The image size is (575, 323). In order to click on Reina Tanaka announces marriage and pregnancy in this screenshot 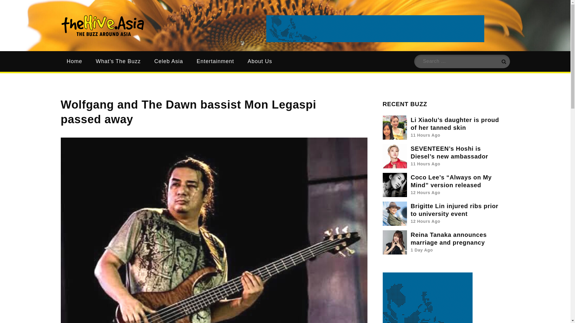, I will do `click(448, 239)`.